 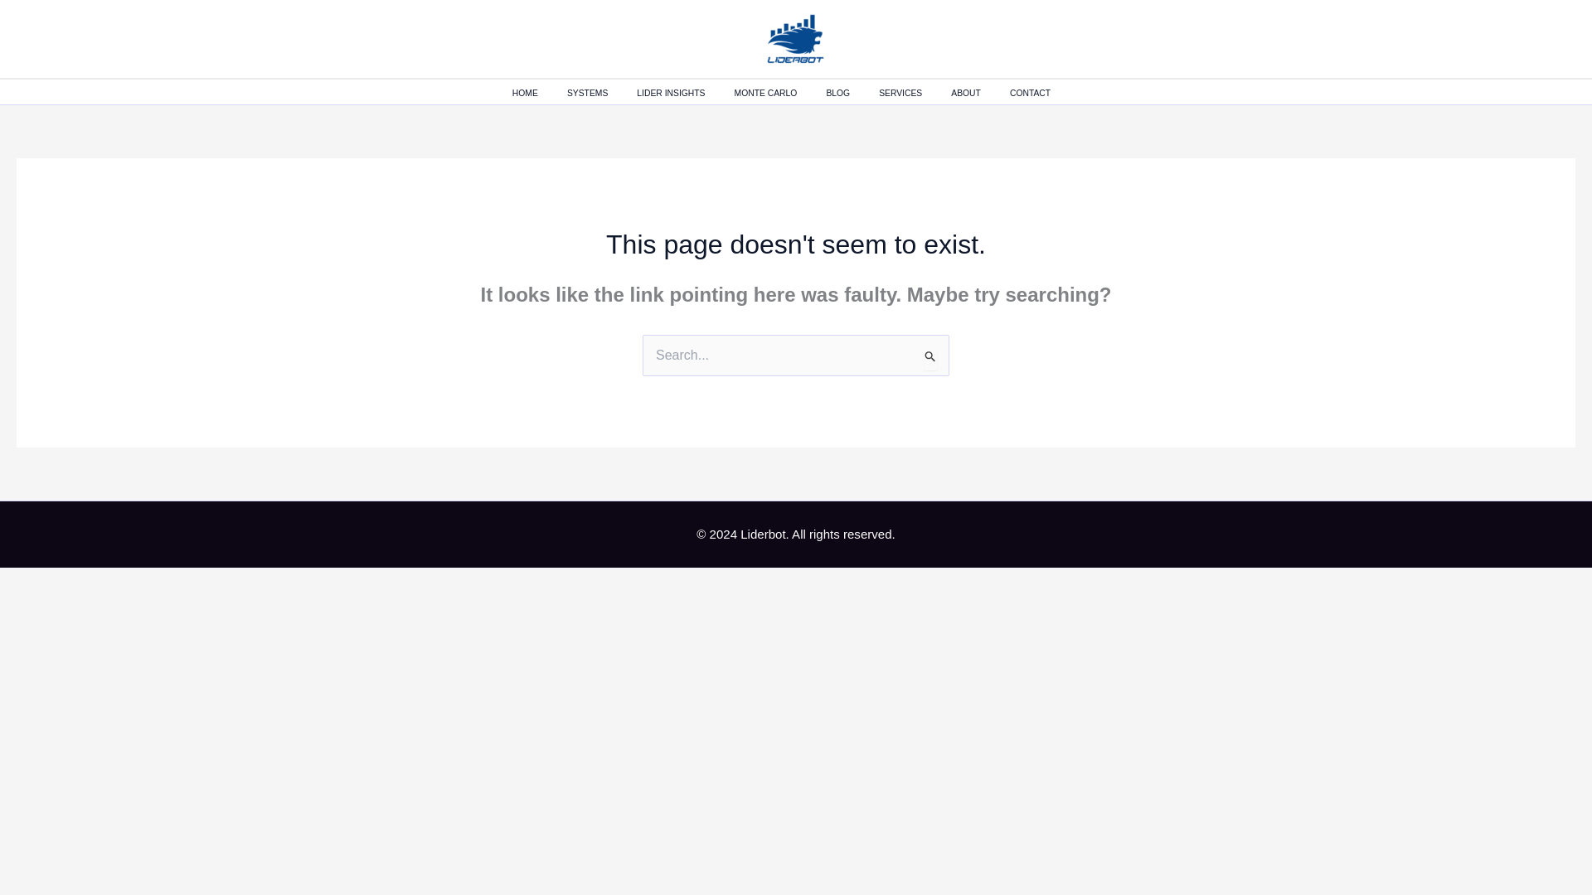 I want to click on BLOG, so click(x=852, y=94).